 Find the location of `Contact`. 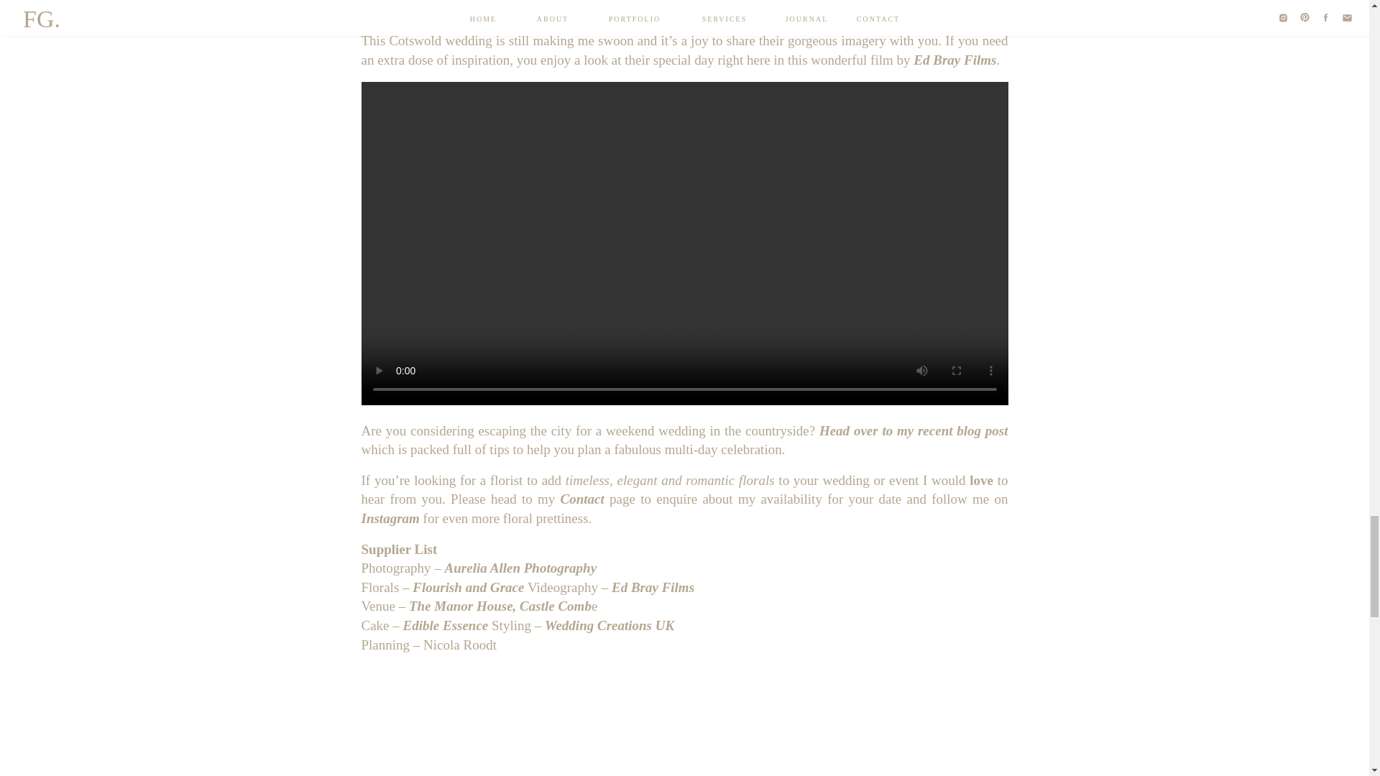

Contact is located at coordinates (582, 499).